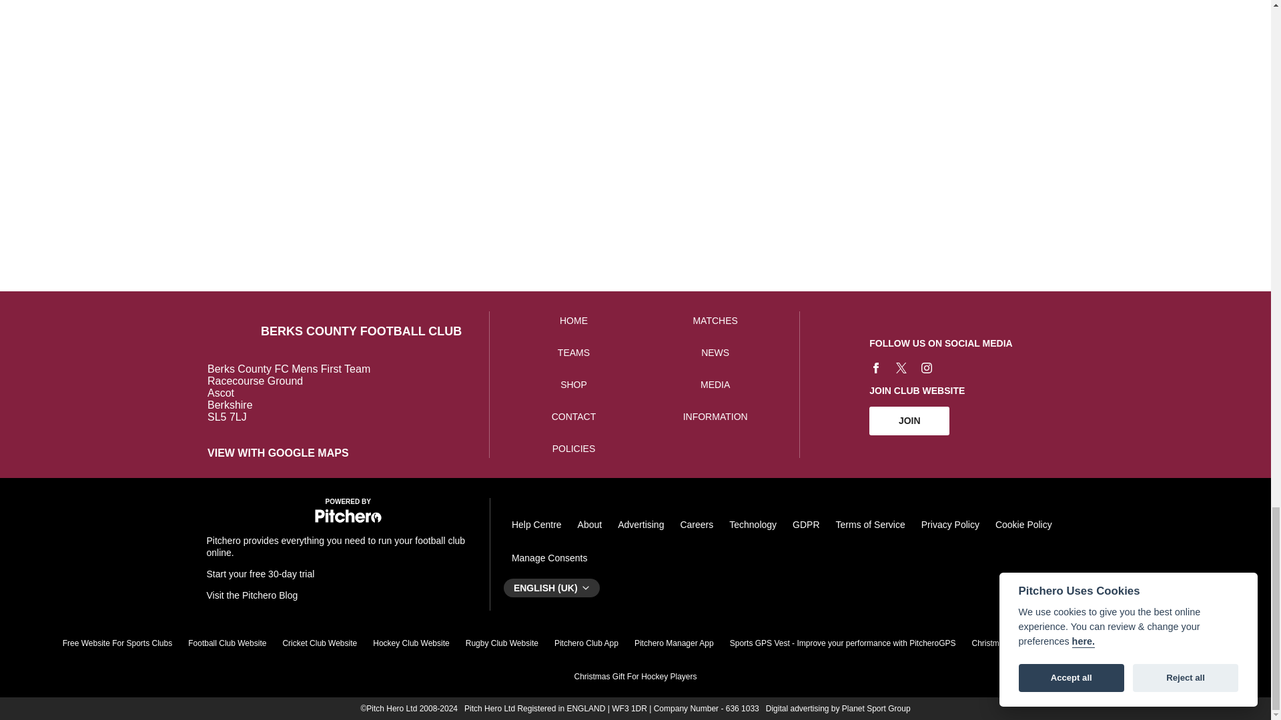 The height and width of the screenshot is (720, 1281). What do you see at coordinates (80, 50) in the screenshot?
I see `Club Sponsor - Diversified` at bounding box center [80, 50].